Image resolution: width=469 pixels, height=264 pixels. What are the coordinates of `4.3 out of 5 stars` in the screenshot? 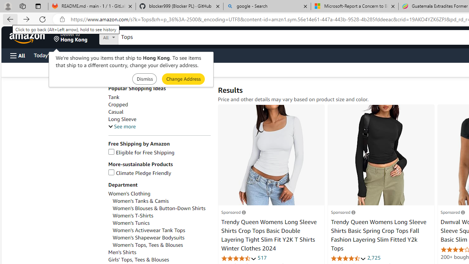 It's located at (239, 258).